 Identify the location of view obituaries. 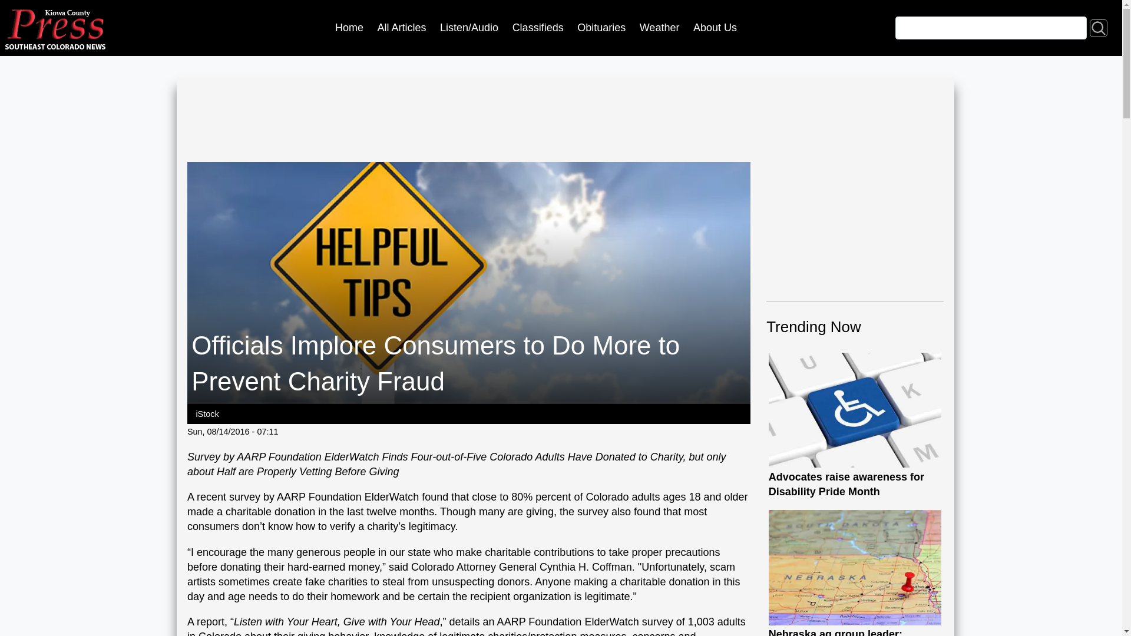
(1098, 27).